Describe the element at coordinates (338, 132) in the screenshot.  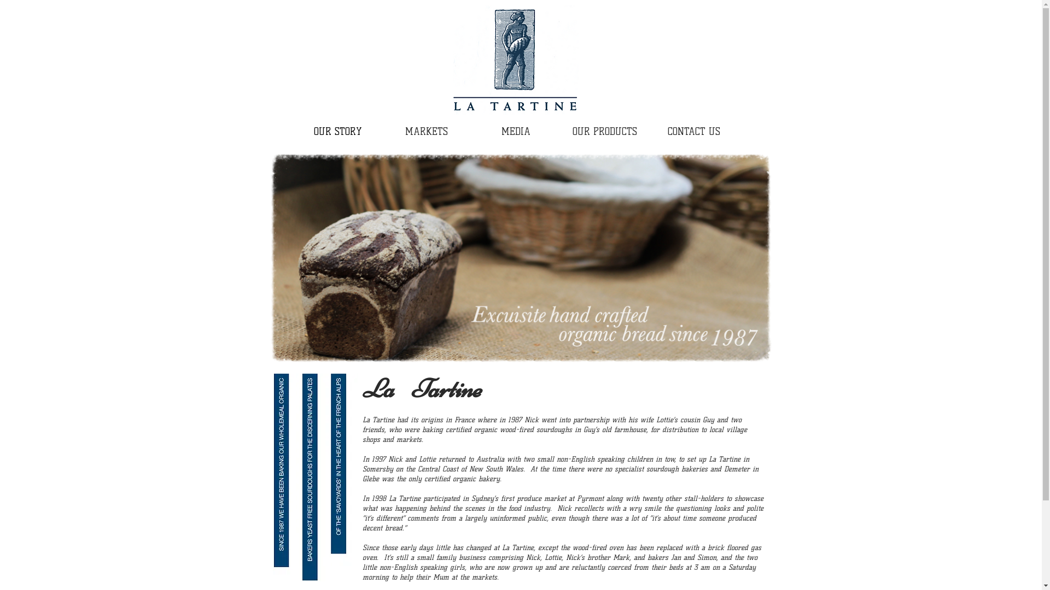
I see `OUR STORY` at that location.